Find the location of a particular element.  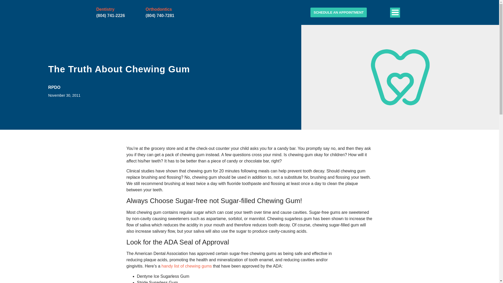

SCHEDULE AN APPOINTMENT is located at coordinates (338, 12).